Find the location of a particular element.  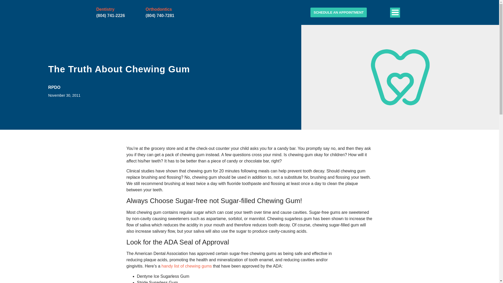

SCHEDULE AN APPOINTMENT is located at coordinates (338, 12).